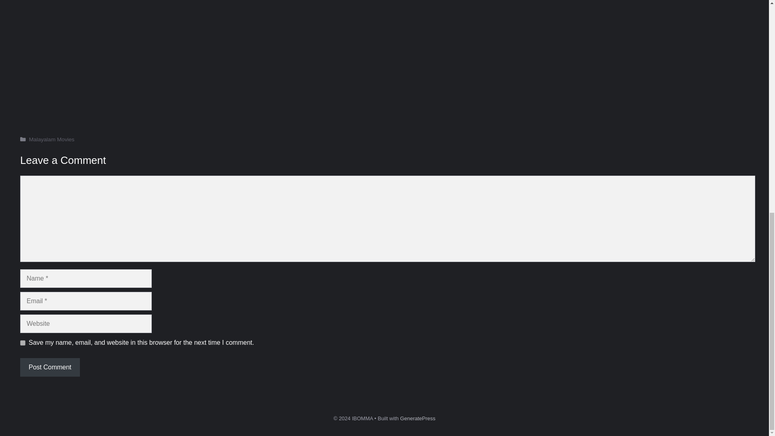 The height and width of the screenshot is (436, 775). I want to click on Malayalam Movies, so click(52, 140).